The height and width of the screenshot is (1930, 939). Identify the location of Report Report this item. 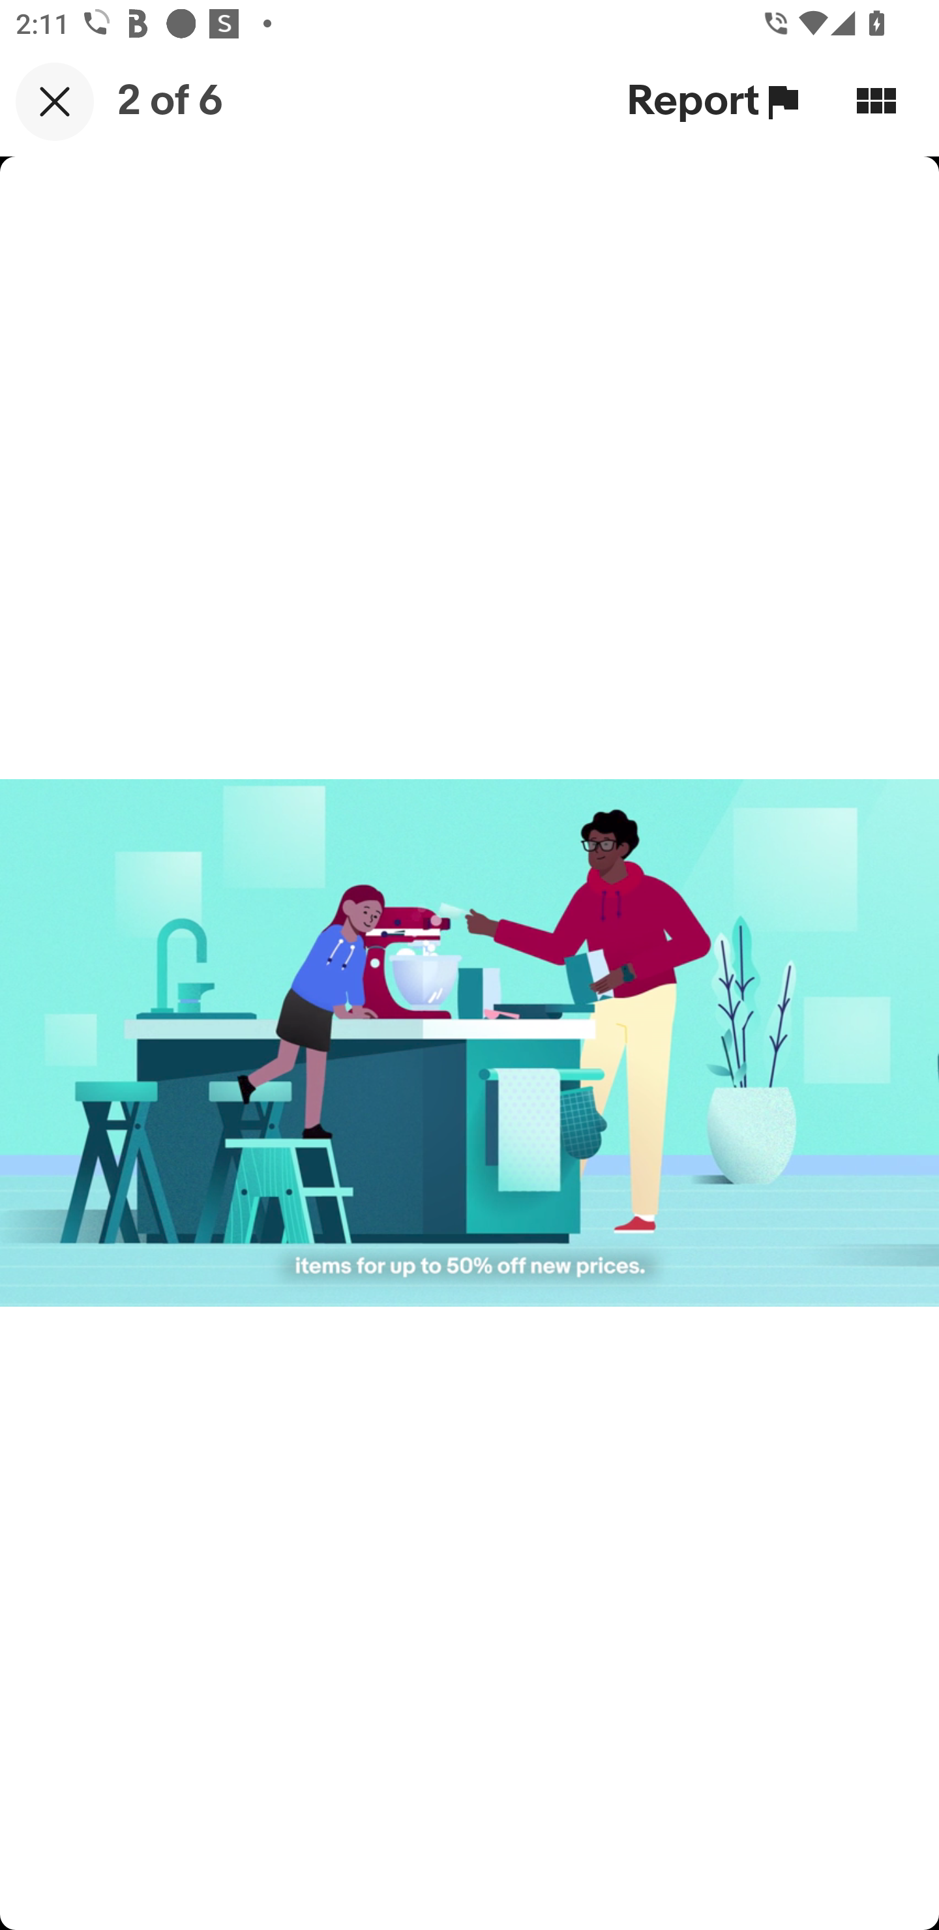
(716, 101).